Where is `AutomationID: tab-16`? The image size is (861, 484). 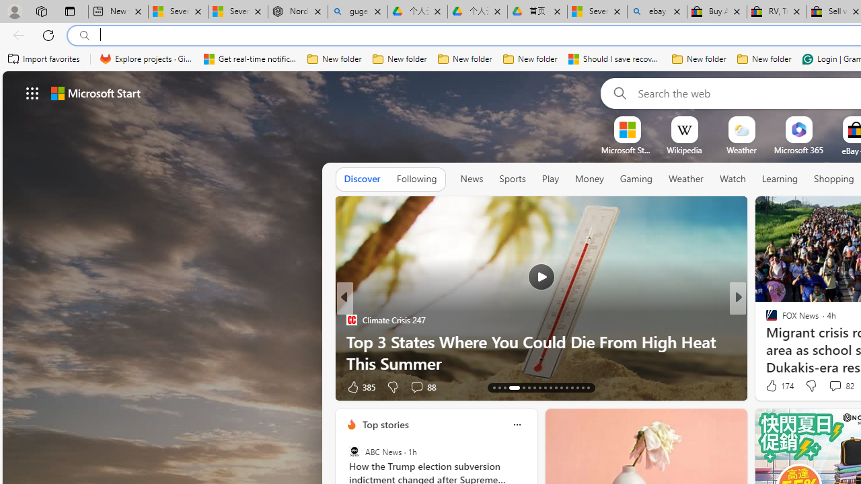
AutomationID: tab-16 is located at coordinates (514, 387).